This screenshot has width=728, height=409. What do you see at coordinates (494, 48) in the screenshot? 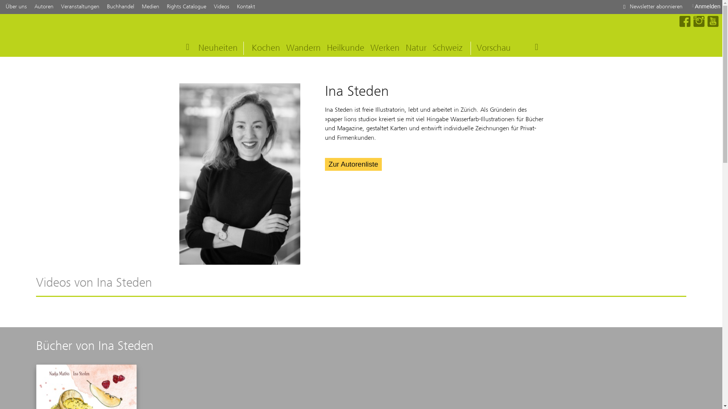
I see `Vorschau` at bounding box center [494, 48].